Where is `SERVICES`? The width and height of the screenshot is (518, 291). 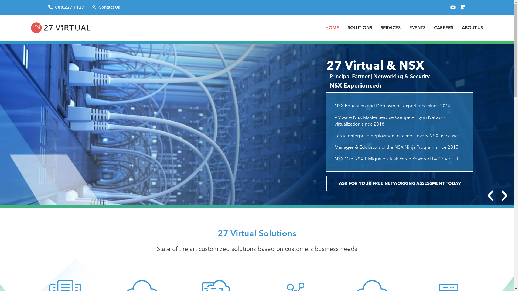
SERVICES is located at coordinates (391, 28).